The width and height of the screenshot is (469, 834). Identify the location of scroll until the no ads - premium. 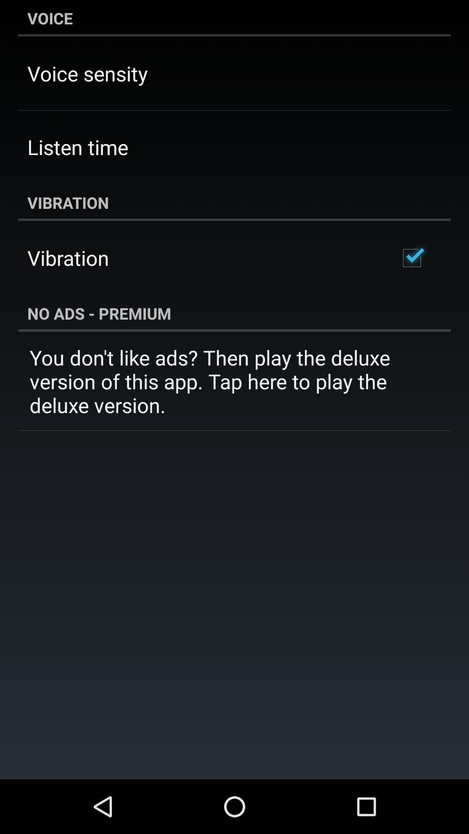
(234, 313).